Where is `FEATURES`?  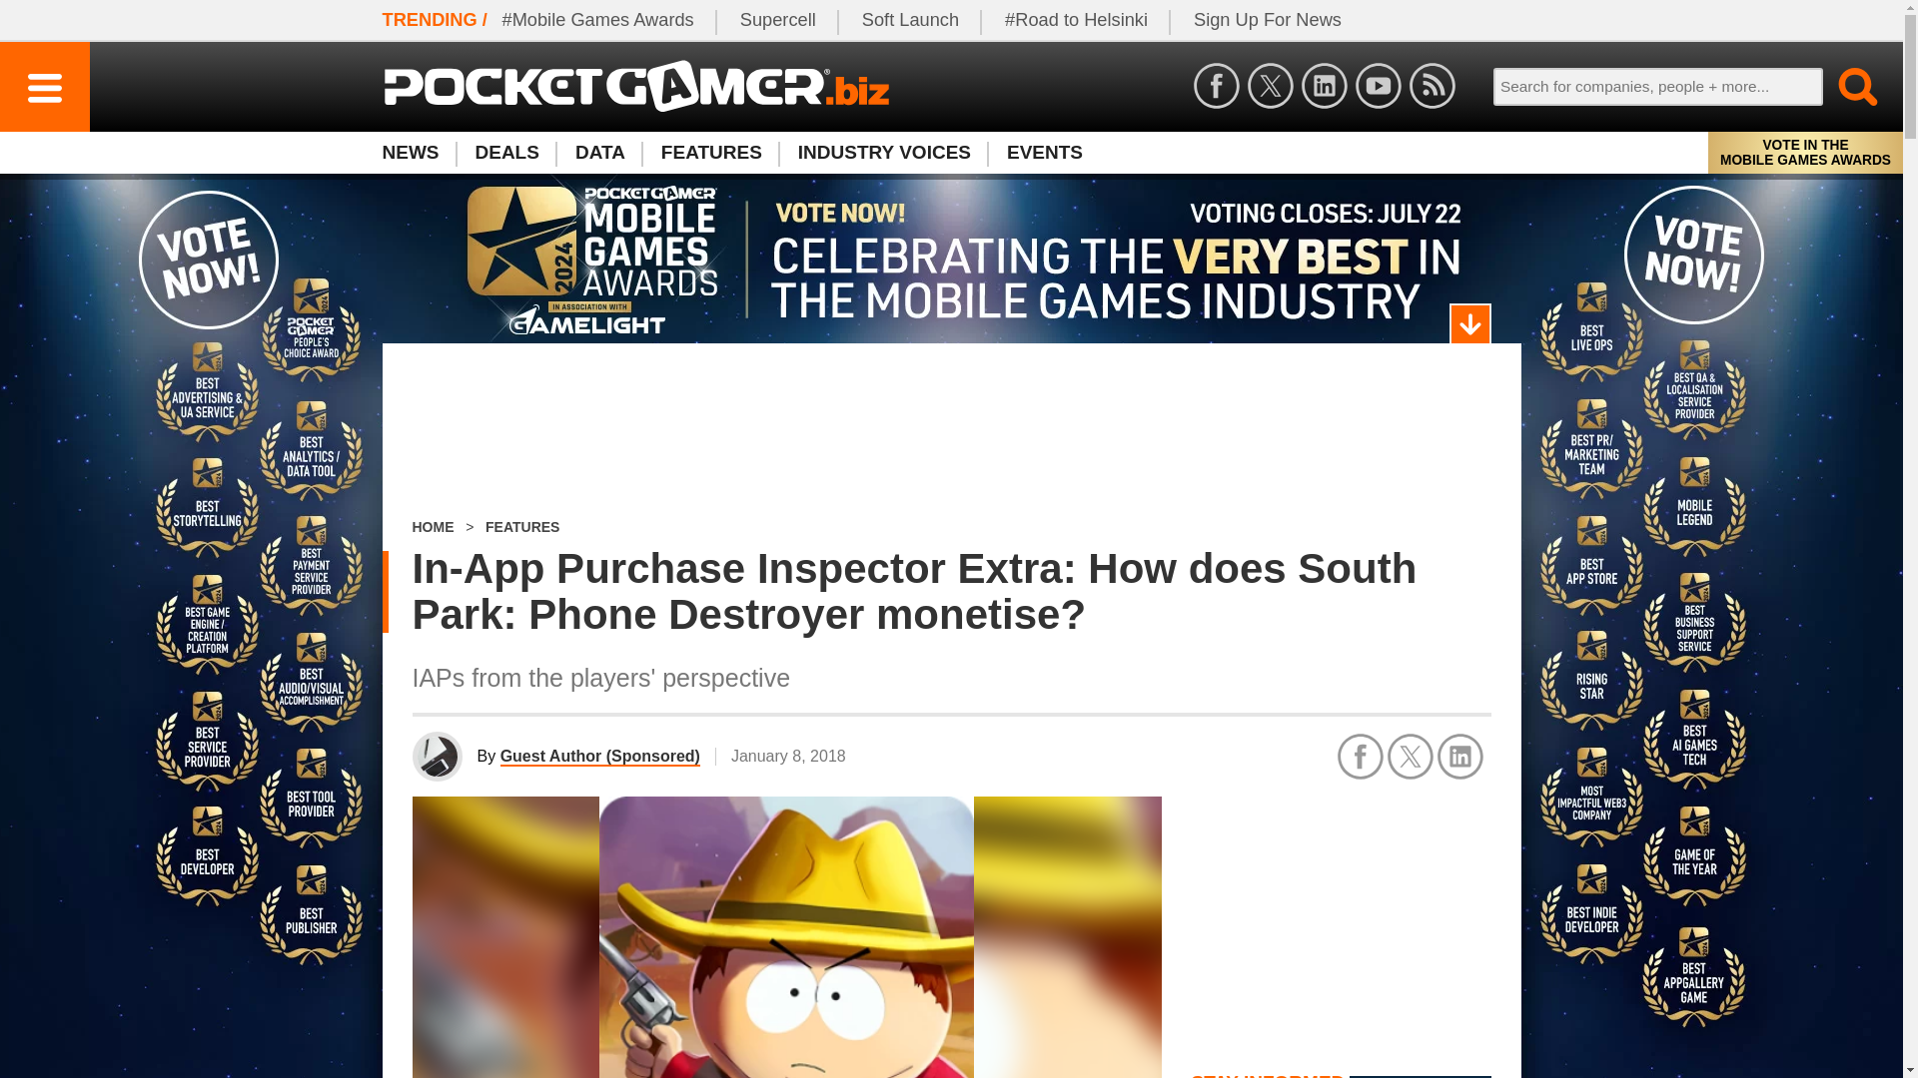 FEATURES is located at coordinates (711, 152).